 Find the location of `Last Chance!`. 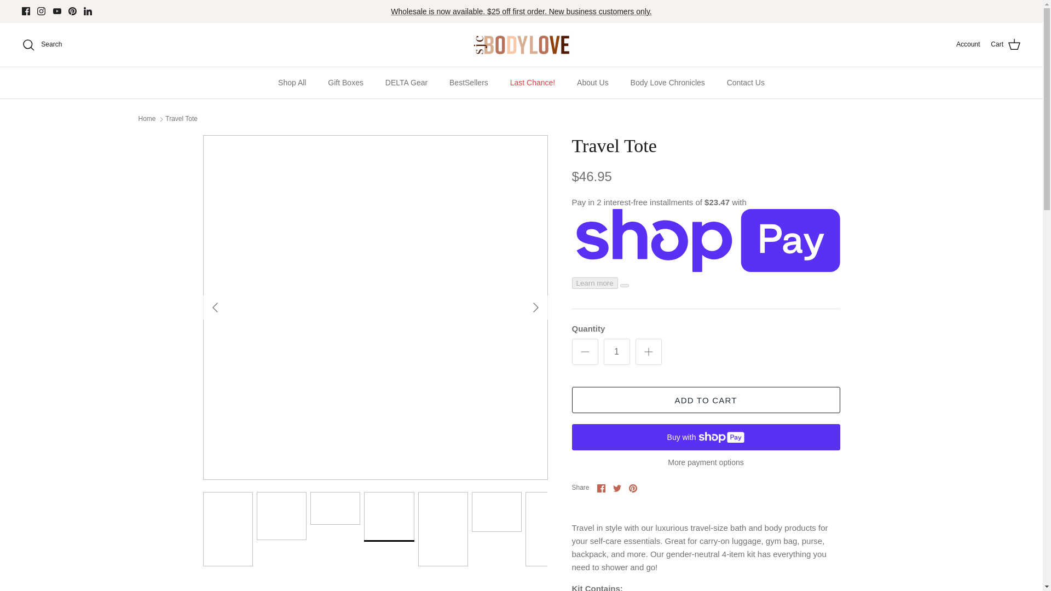

Last Chance! is located at coordinates (532, 83).